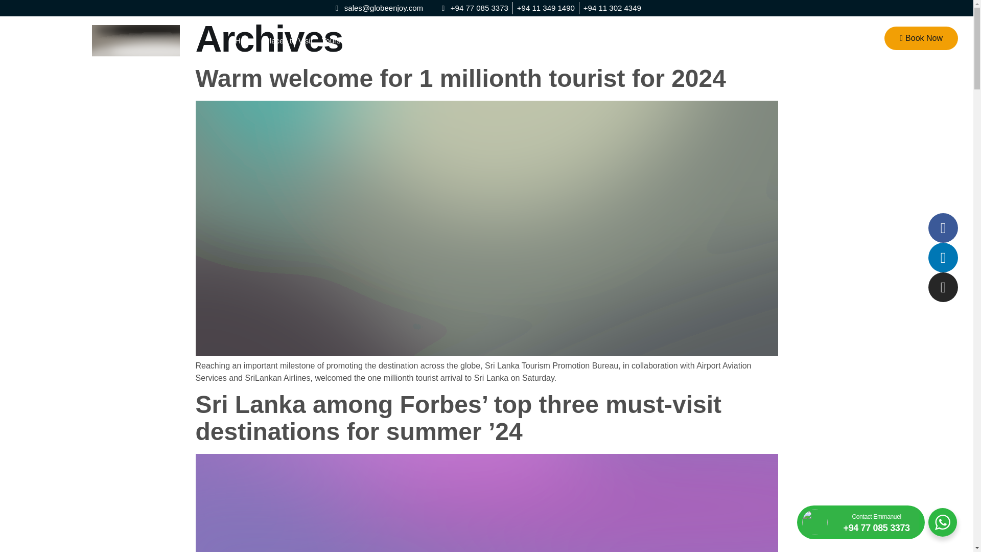 The width and height of the screenshot is (981, 552). Describe the element at coordinates (331, 40) in the screenshot. I see `Tours` at that location.